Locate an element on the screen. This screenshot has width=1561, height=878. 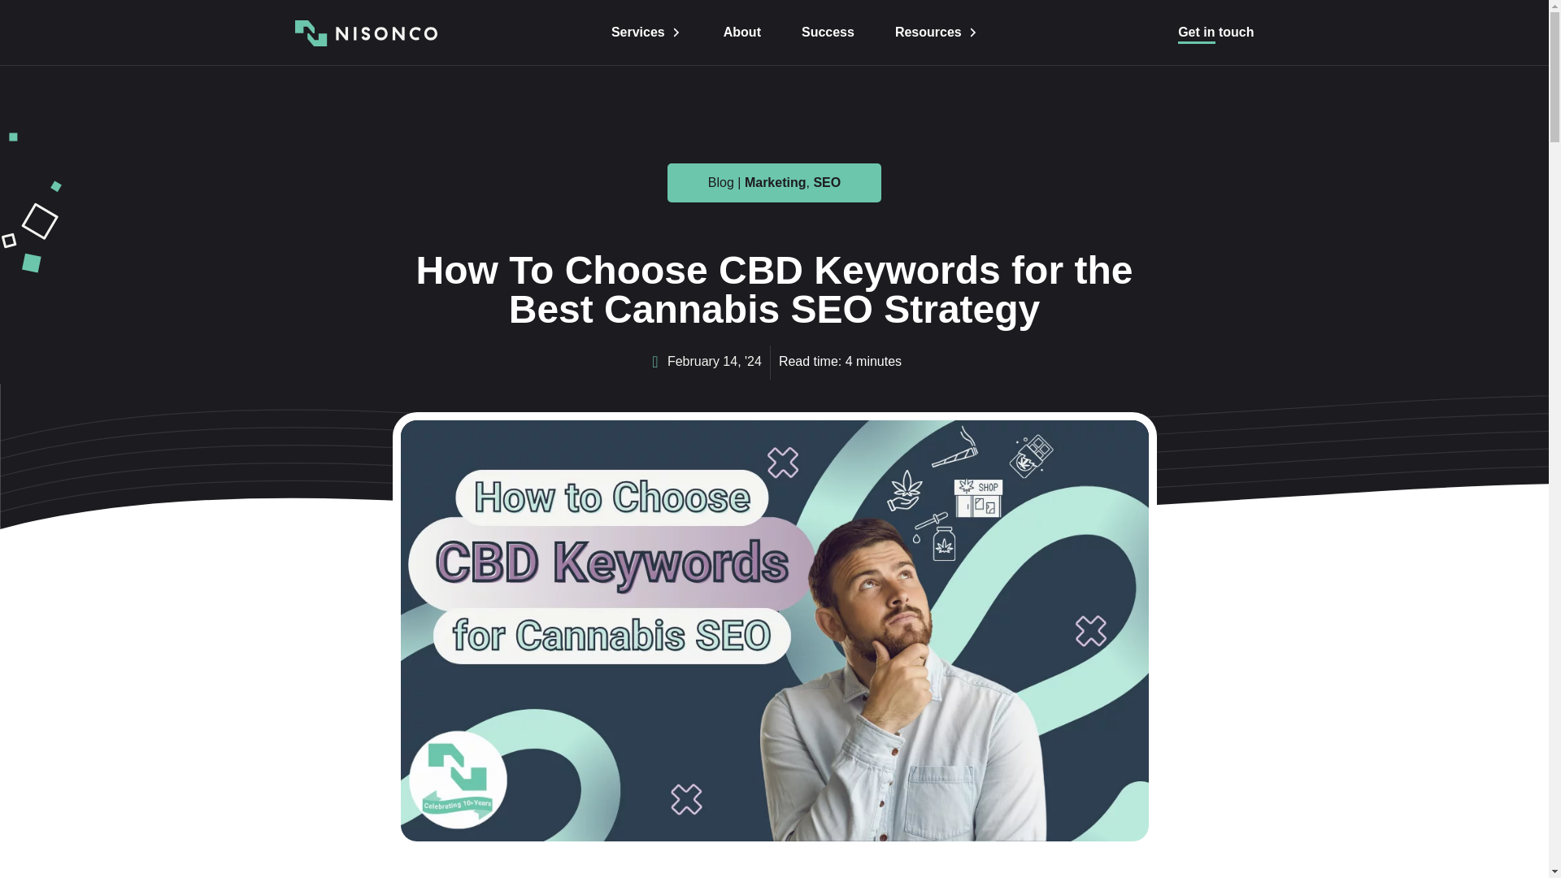
Success is located at coordinates (828, 33).